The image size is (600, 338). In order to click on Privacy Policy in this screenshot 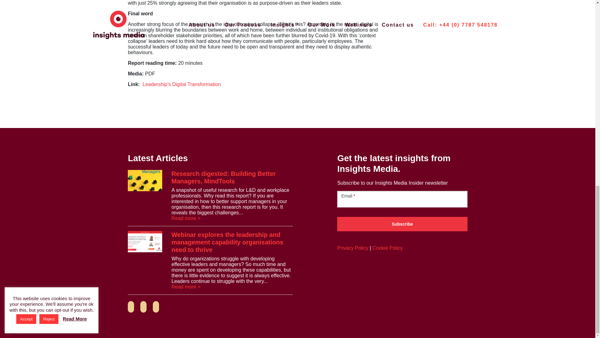, I will do `click(352, 248)`.